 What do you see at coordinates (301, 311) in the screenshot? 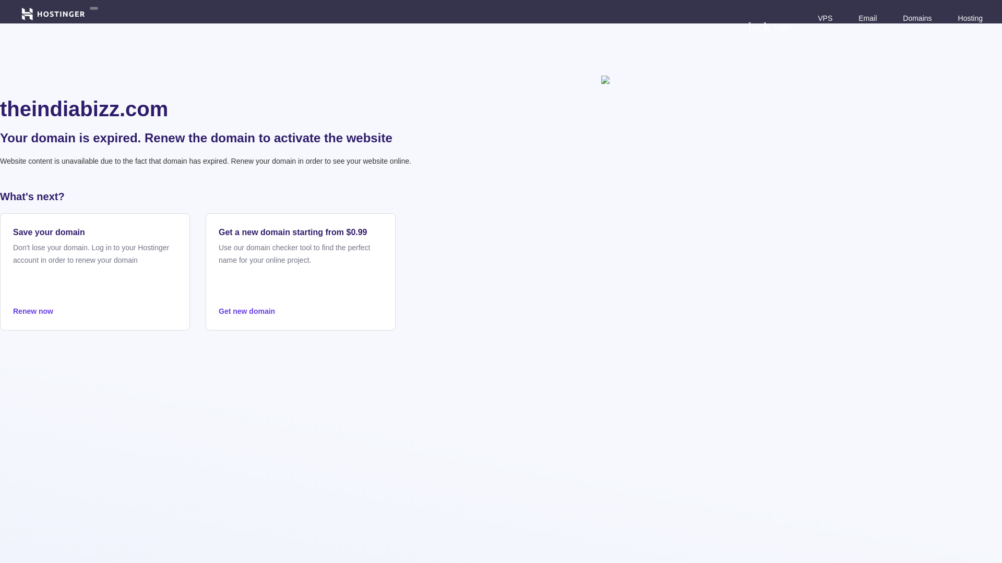
I see `Get new domain` at bounding box center [301, 311].